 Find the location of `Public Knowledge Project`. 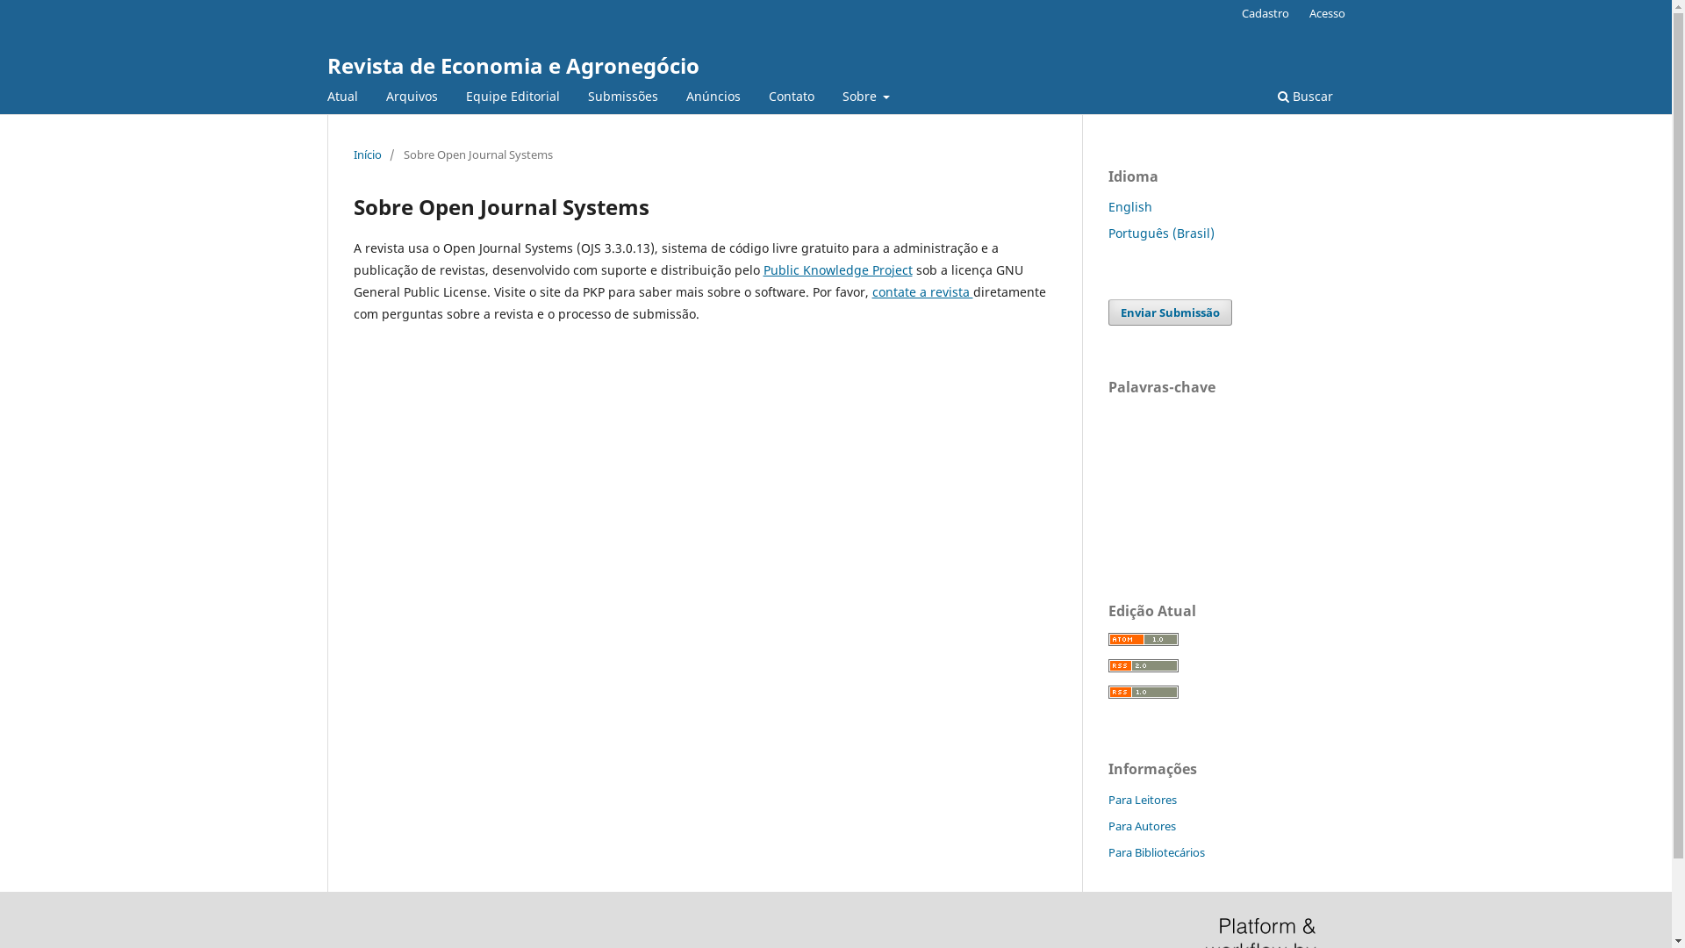

Public Knowledge Project is located at coordinates (838, 270).